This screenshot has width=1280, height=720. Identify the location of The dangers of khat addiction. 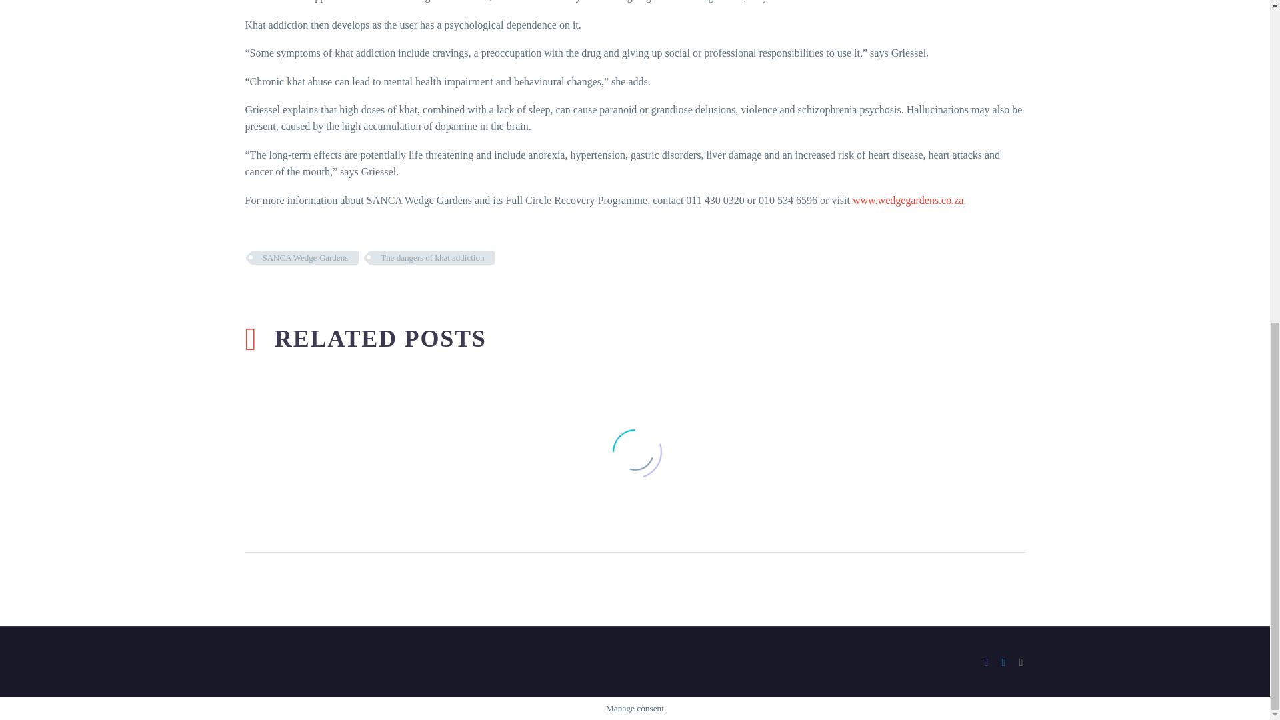
(432, 257).